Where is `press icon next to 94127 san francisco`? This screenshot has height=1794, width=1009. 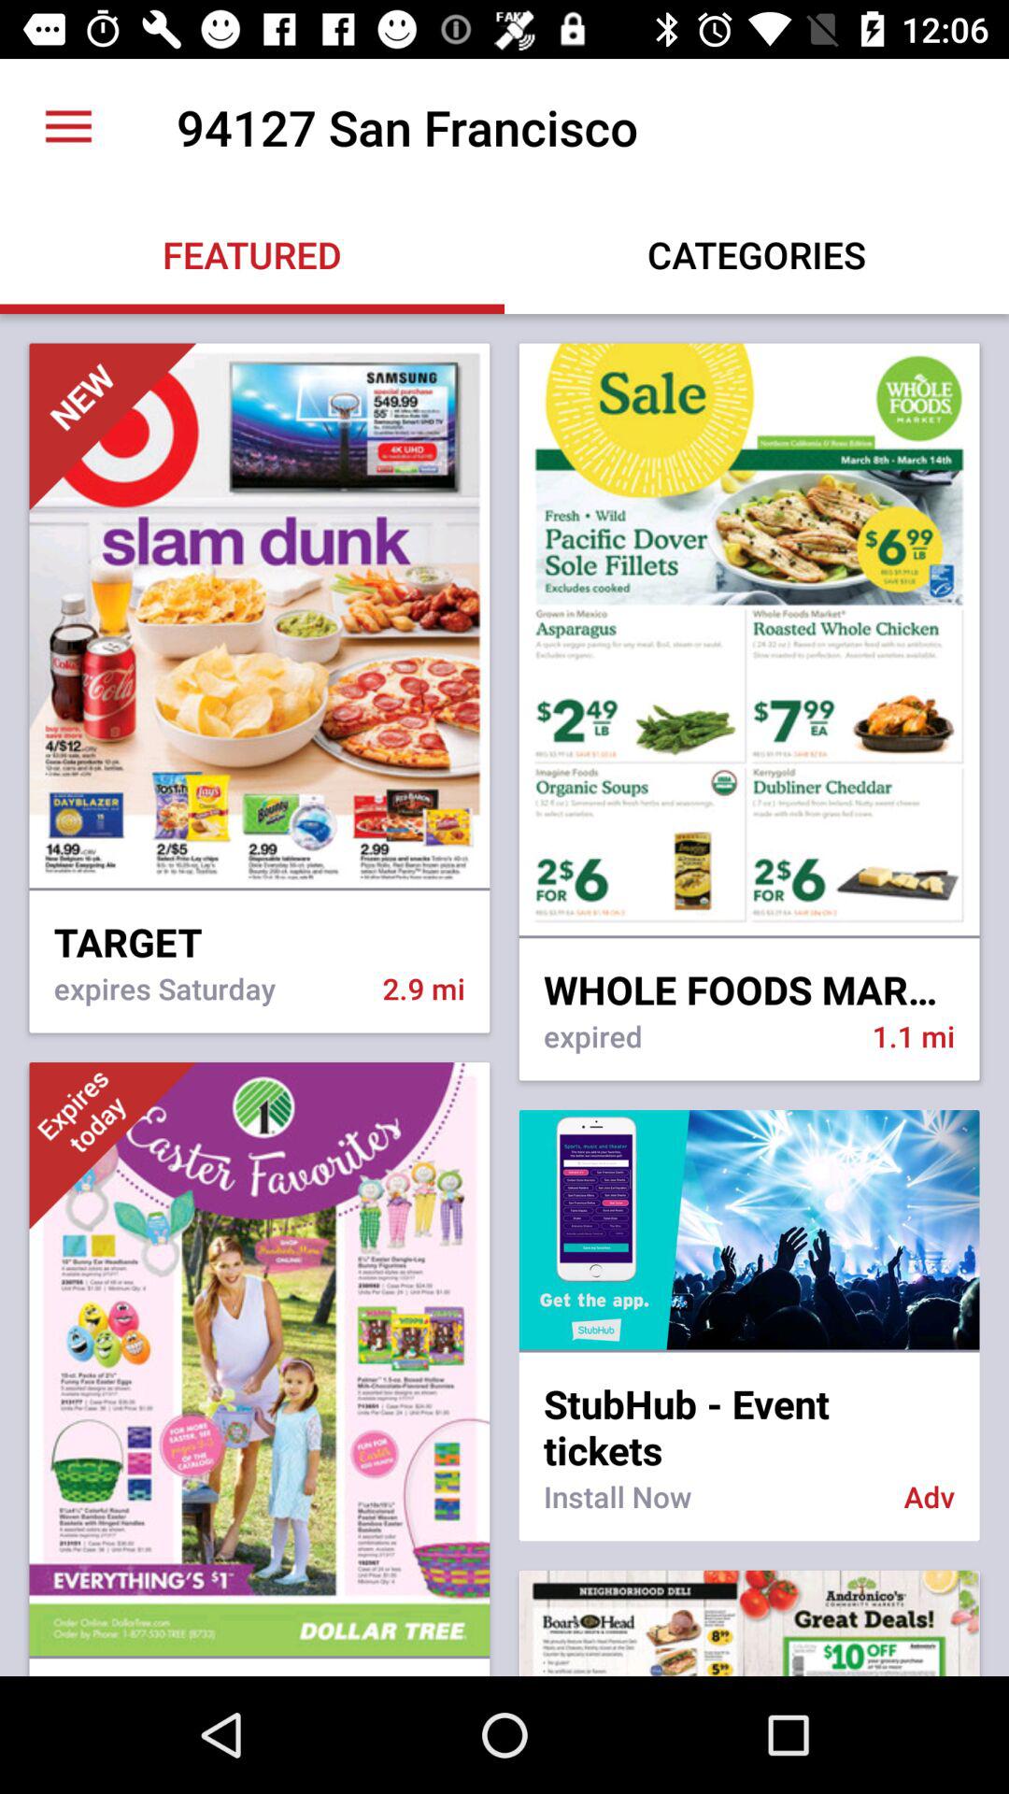 press icon next to 94127 san francisco is located at coordinates (68, 127).